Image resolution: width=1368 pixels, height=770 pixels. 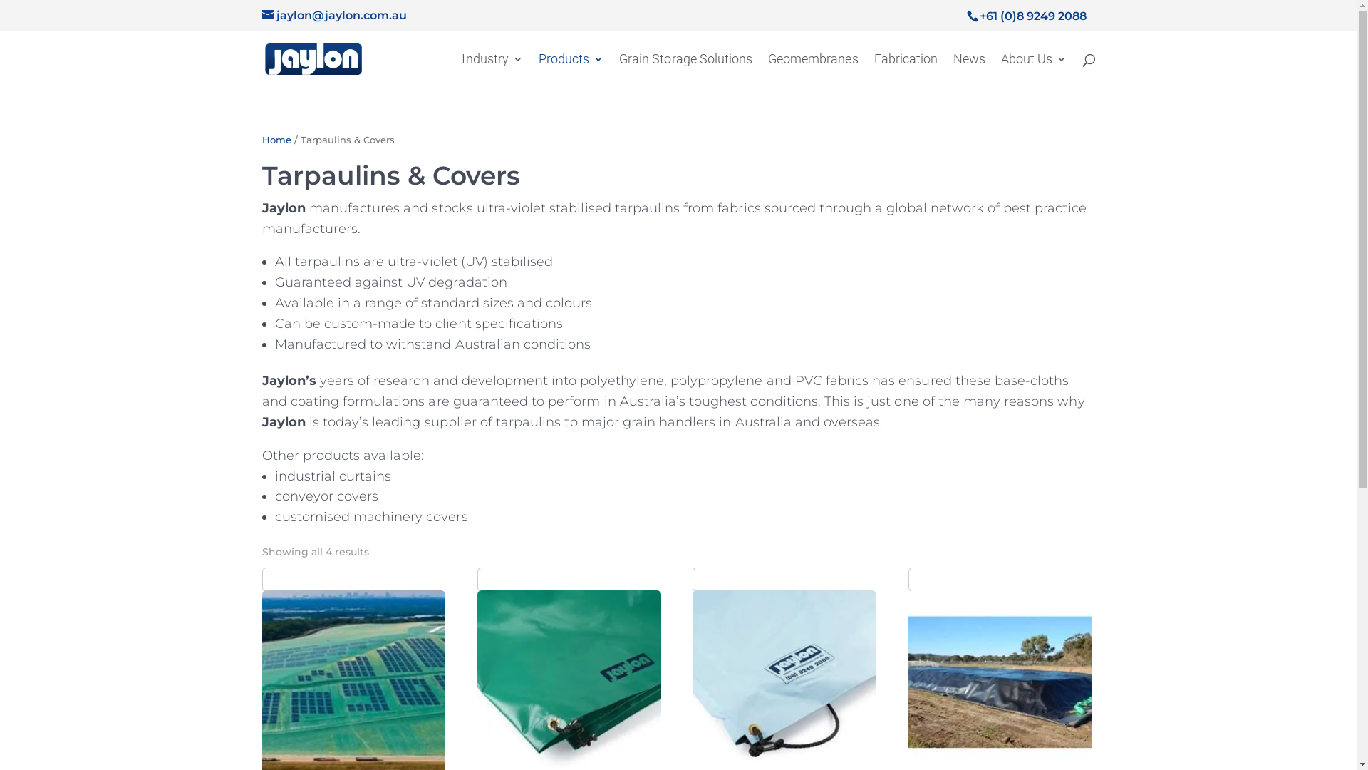 What do you see at coordinates (1034, 71) in the screenshot?
I see `About Us` at bounding box center [1034, 71].